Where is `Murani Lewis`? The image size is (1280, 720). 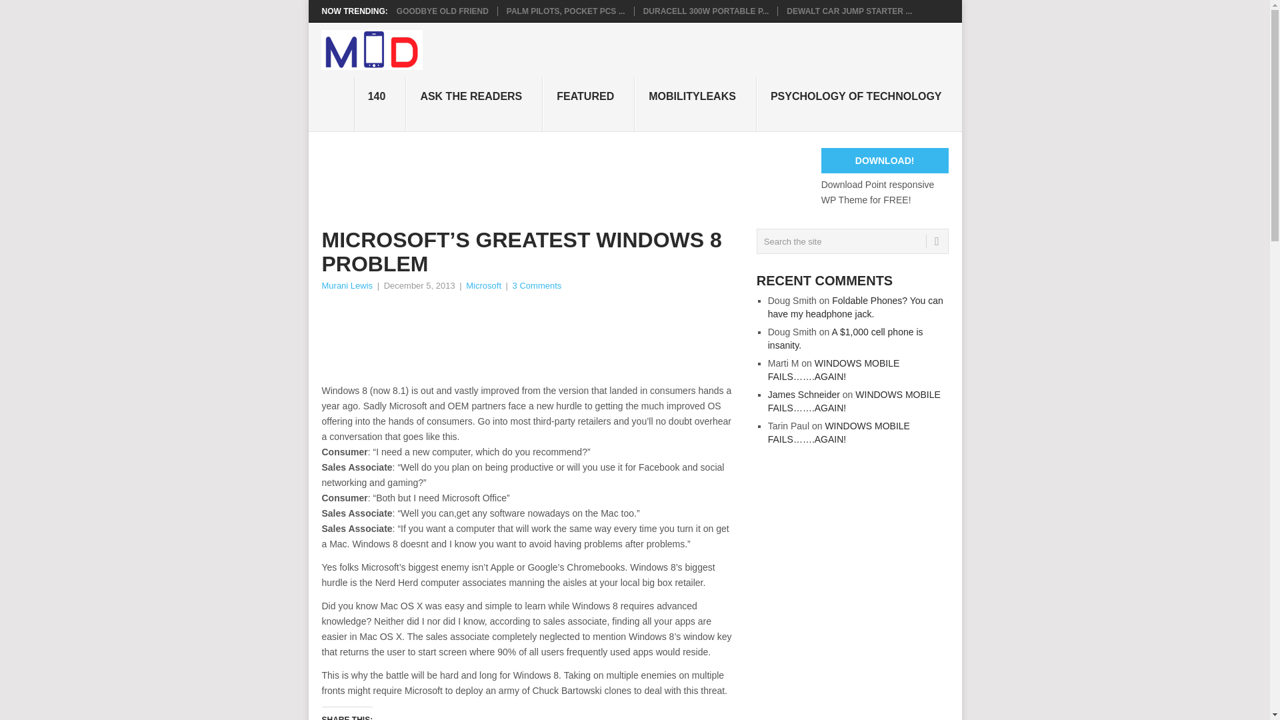
Murani Lewis is located at coordinates (347, 285).